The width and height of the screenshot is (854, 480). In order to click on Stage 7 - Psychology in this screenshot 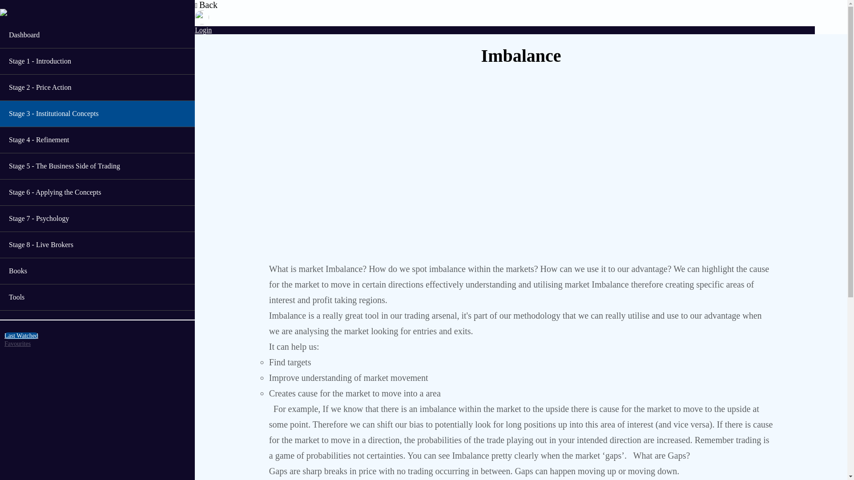, I will do `click(97, 219)`.